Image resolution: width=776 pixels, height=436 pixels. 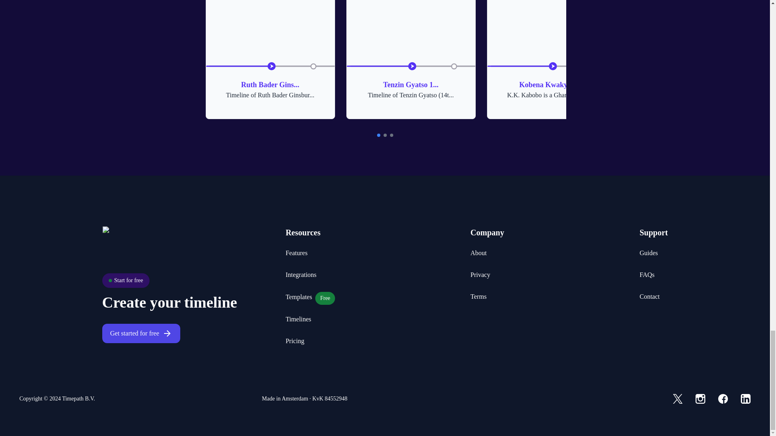 What do you see at coordinates (648, 253) in the screenshot?
I see `Features` at bounding box center [648, 253].